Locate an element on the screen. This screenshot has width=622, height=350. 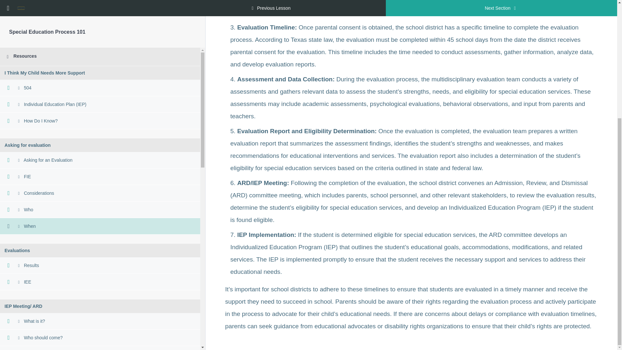
What happens? is located at coordinates (100, 179).